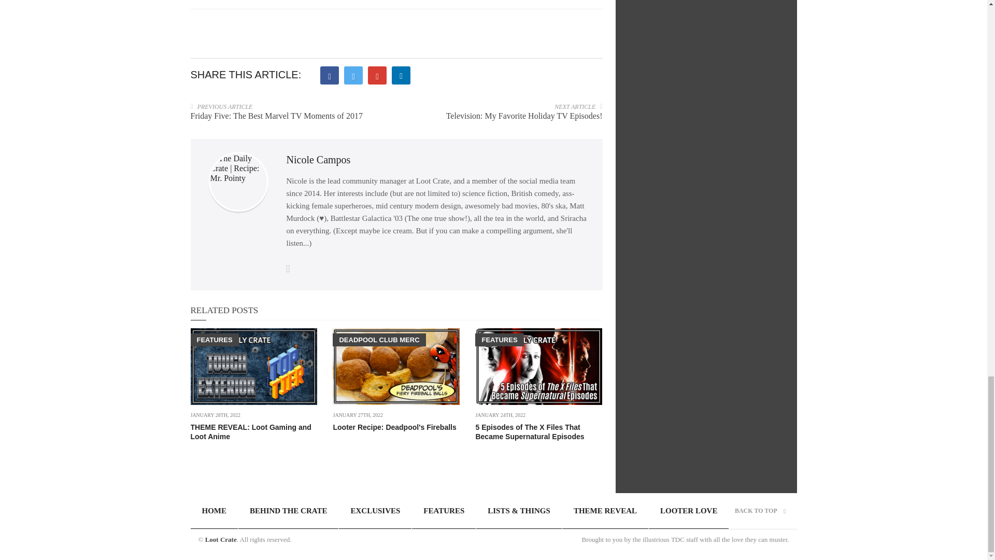  I want to click on Television: My Favorite Holiday TV Episodes!, so click(524, 116).